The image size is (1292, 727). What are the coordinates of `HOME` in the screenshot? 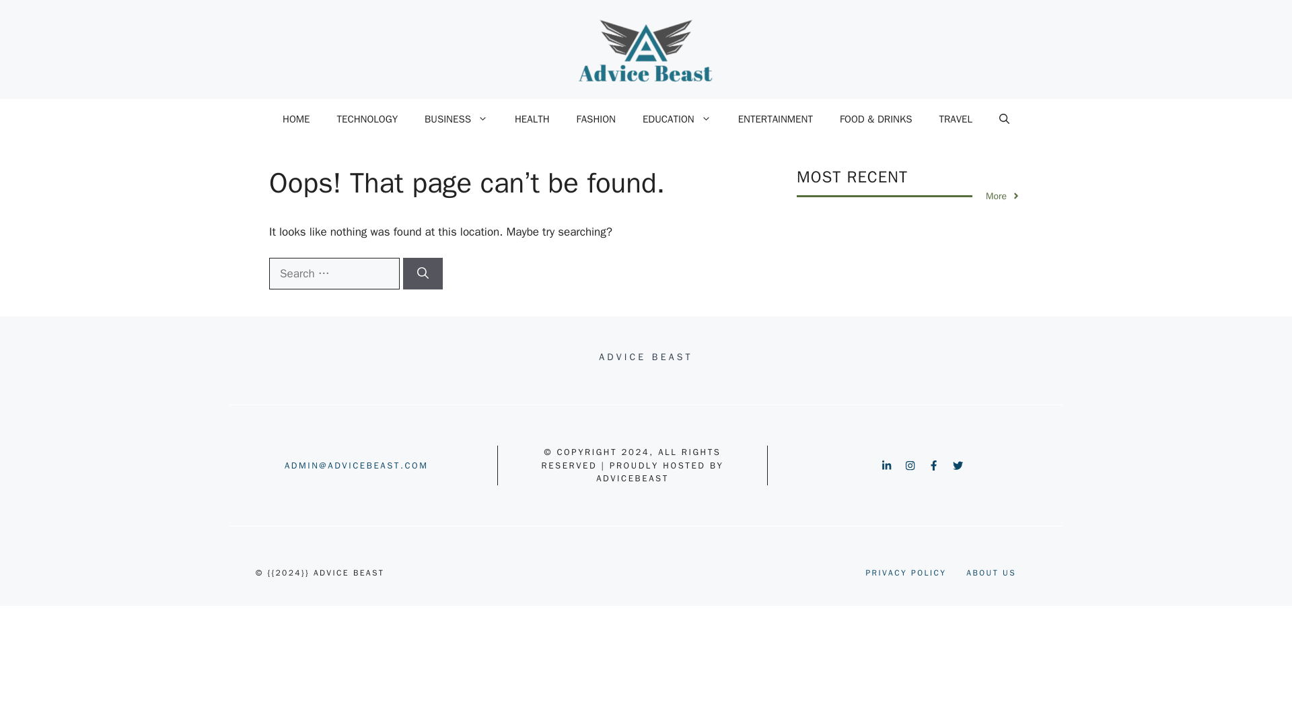 It's located at (296, 118).